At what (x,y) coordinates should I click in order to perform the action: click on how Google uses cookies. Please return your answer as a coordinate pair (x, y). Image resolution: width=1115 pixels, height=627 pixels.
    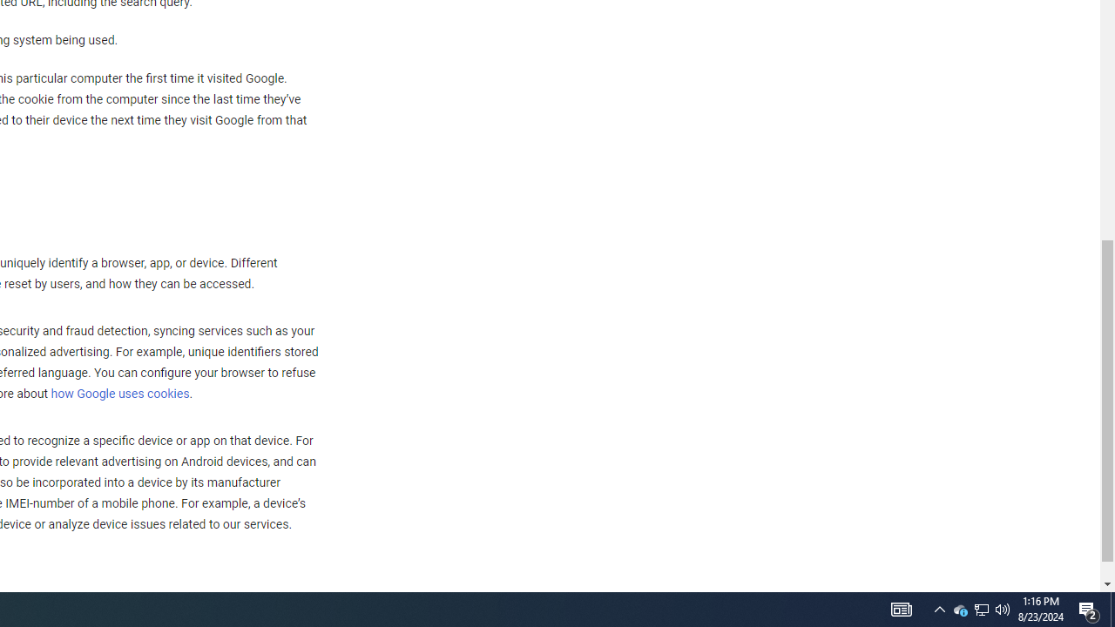
    Looking at the image, I should click on (119, 394).